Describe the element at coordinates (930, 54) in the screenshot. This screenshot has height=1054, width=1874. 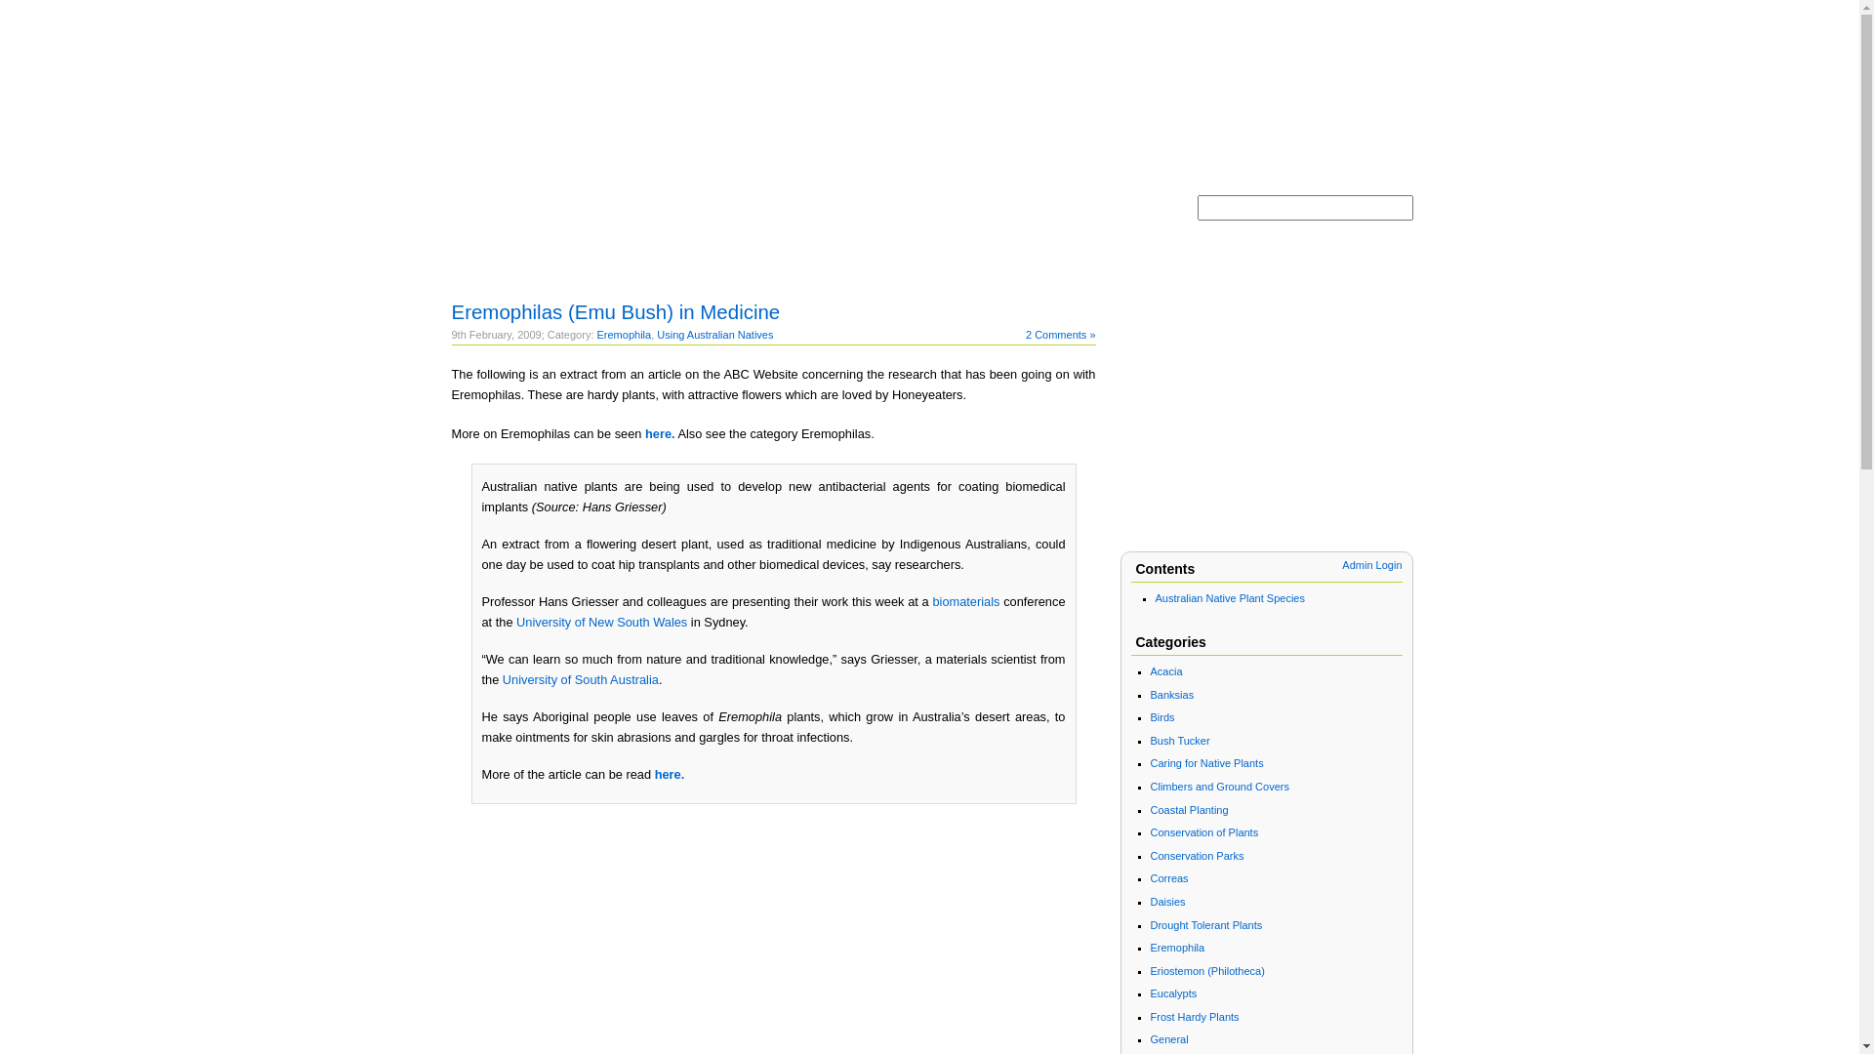
I see `Mallee Native Plants` at that location.